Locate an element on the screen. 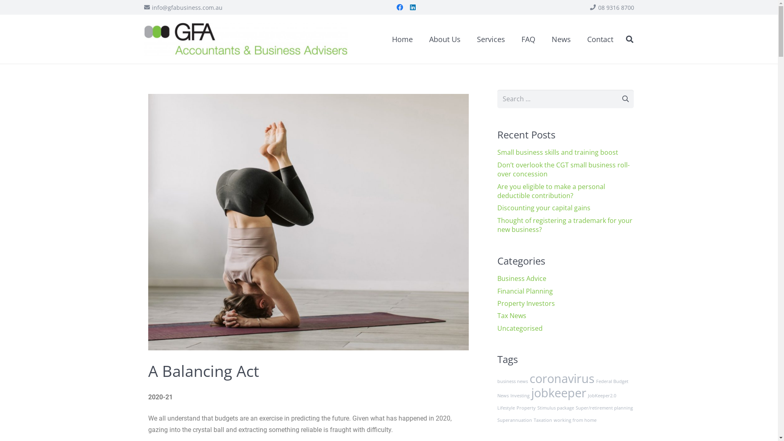 This screenshot has height=441, width=784. 08 9316 8700 is located at coordinates (612, 7).